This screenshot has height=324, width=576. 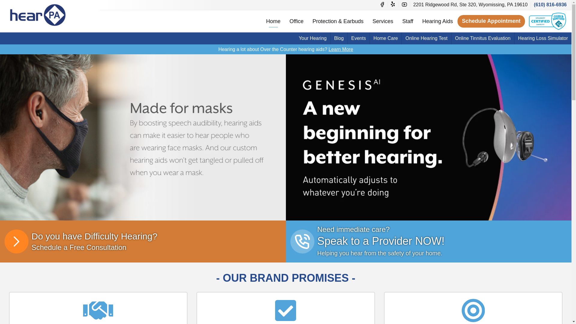 I want to click on Hear PA Yelp, so click(x=393, y=4).